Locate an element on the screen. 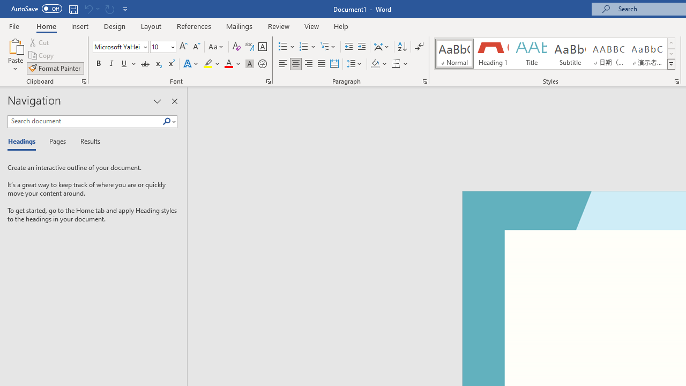  Search is located at coordinates (167, 122).